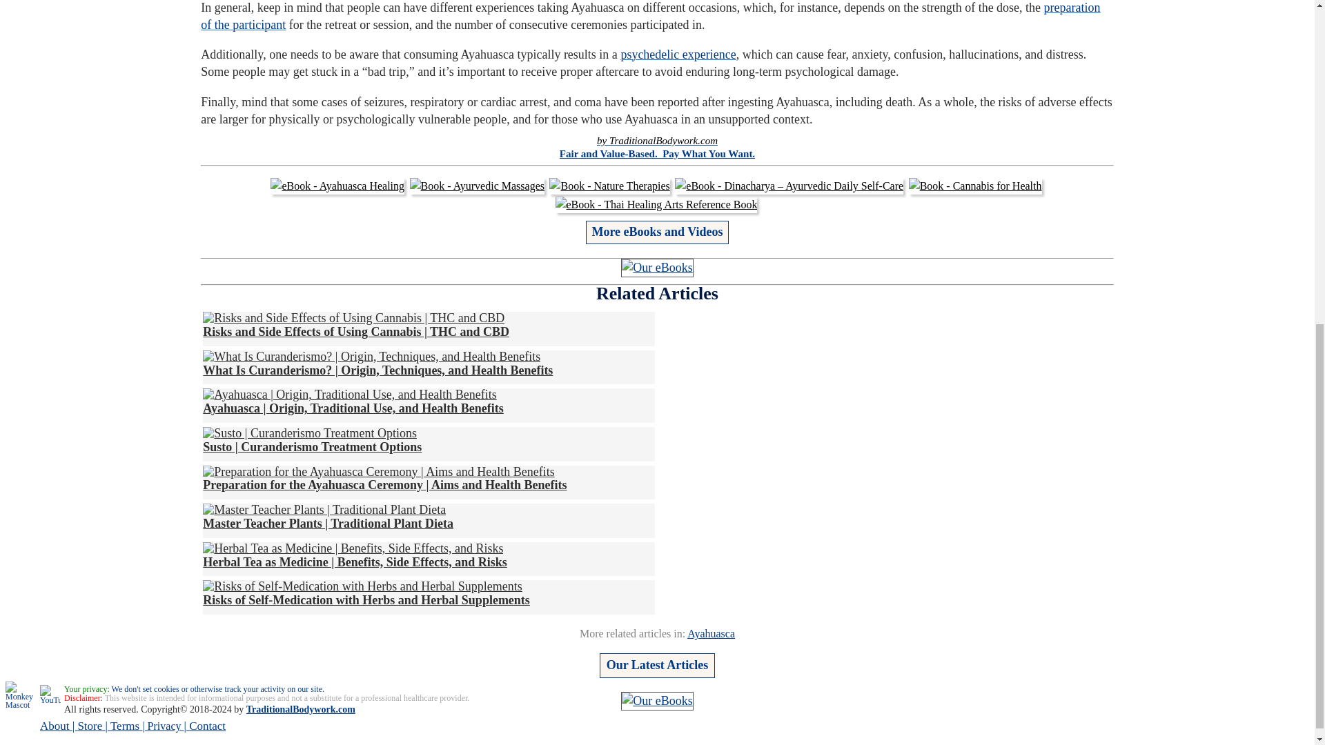  I want to click on More eBooks and Videos, so click(656, 231).